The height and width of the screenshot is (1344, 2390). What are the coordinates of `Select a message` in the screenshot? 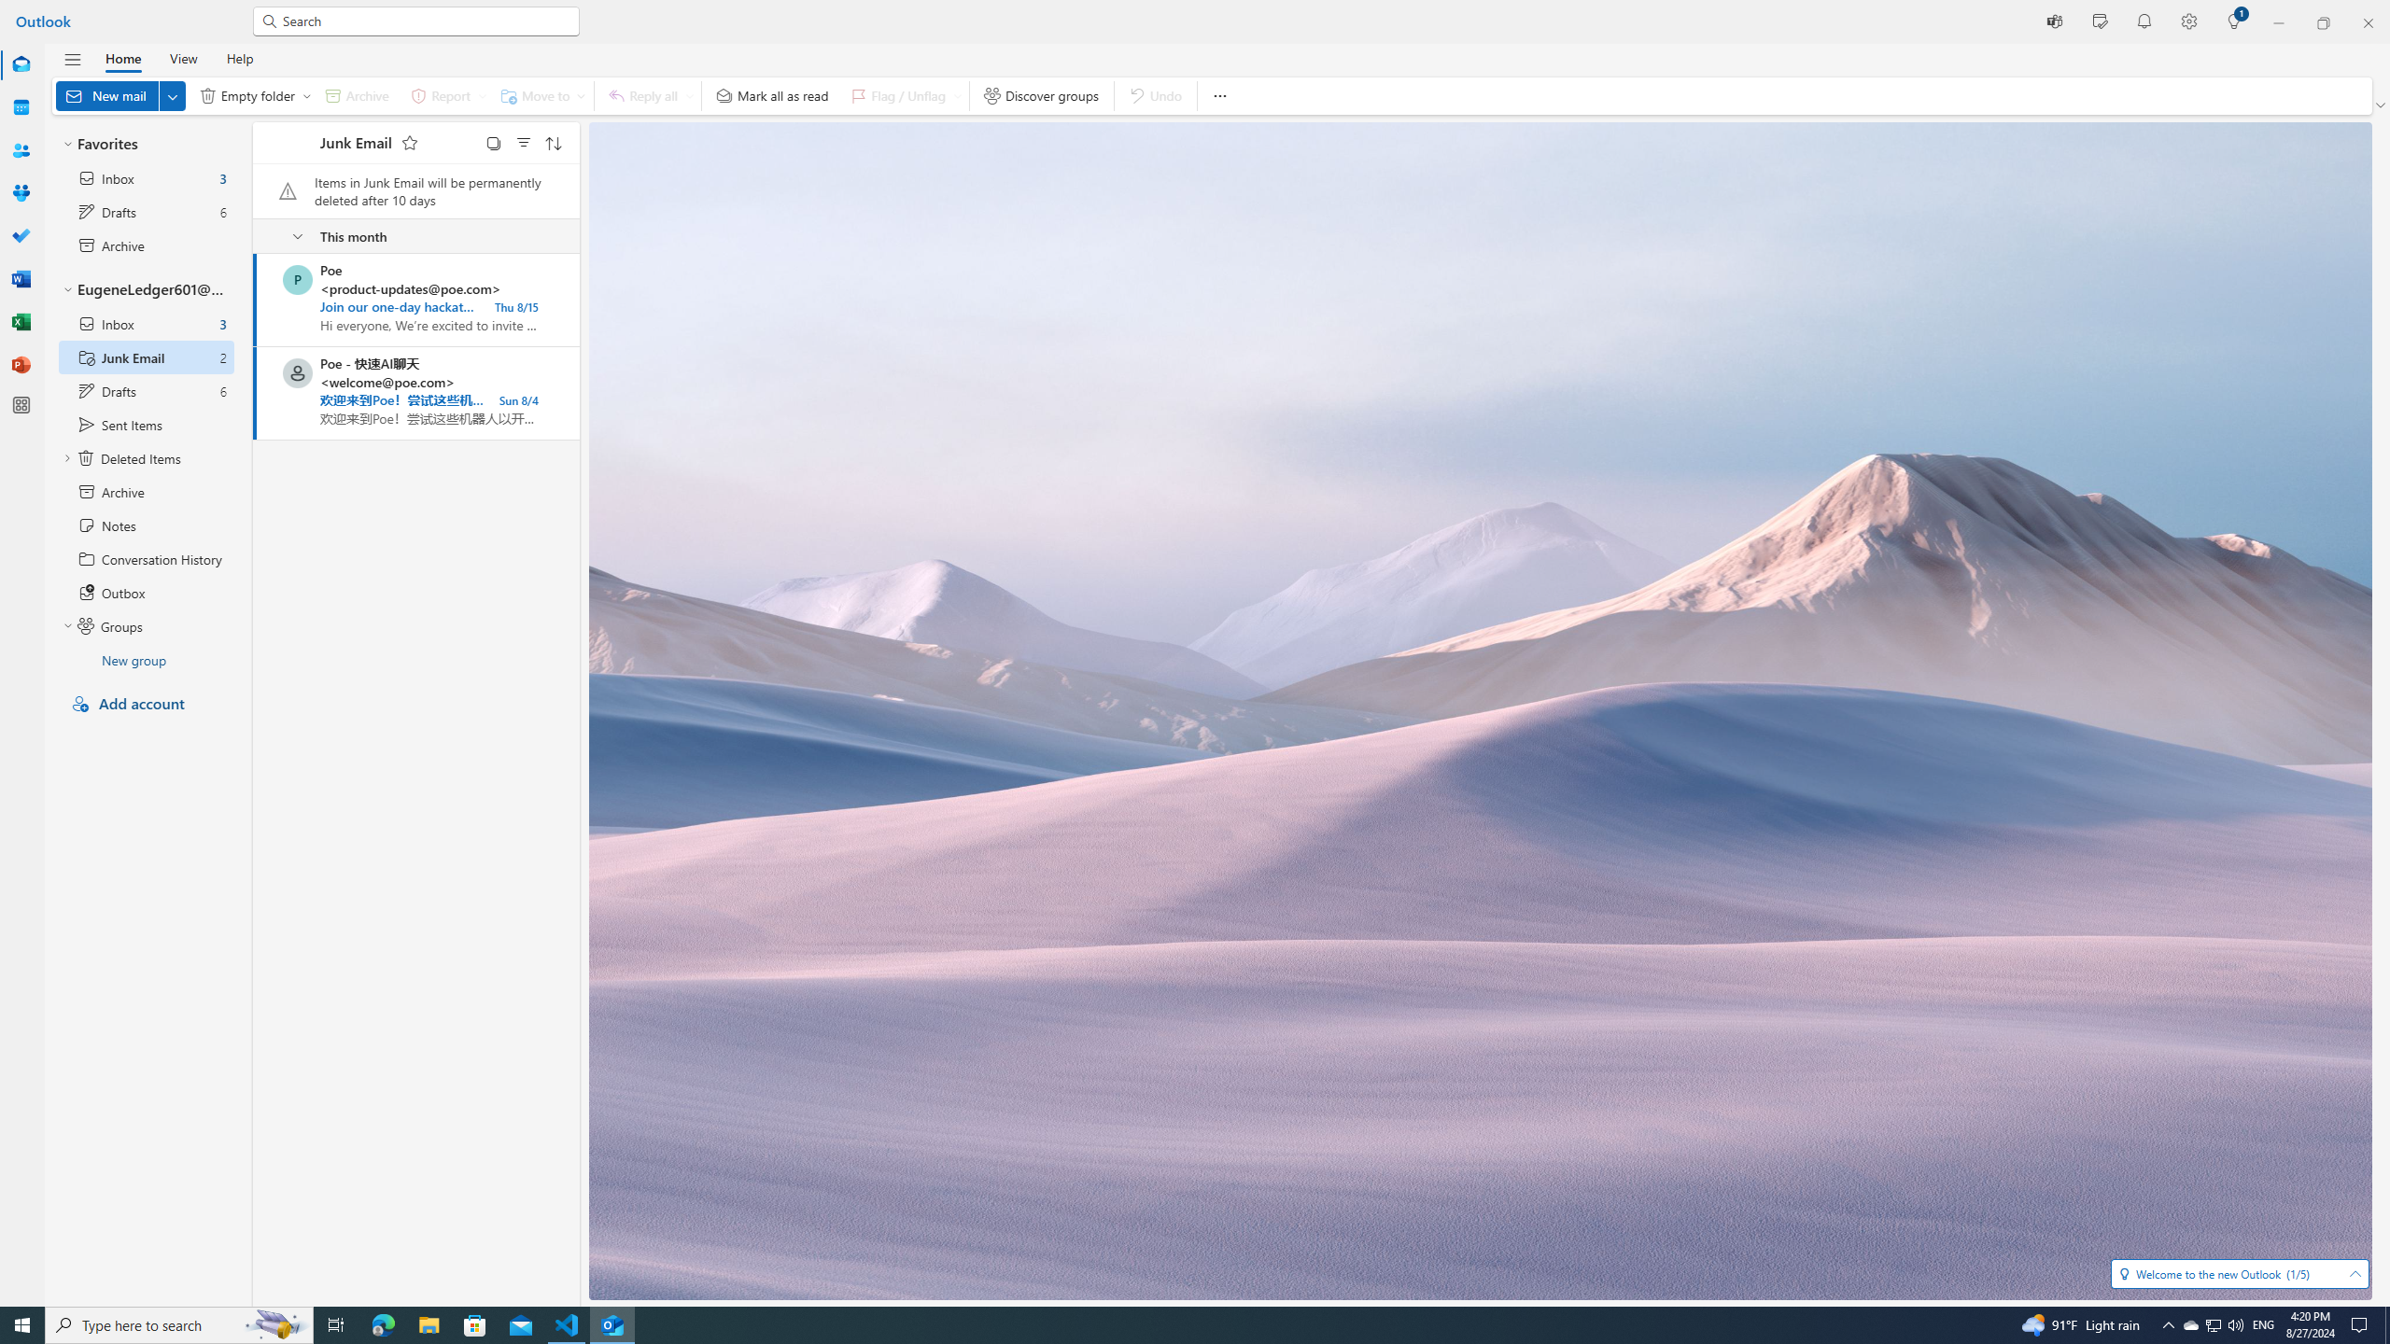 It's located at (284, 373).